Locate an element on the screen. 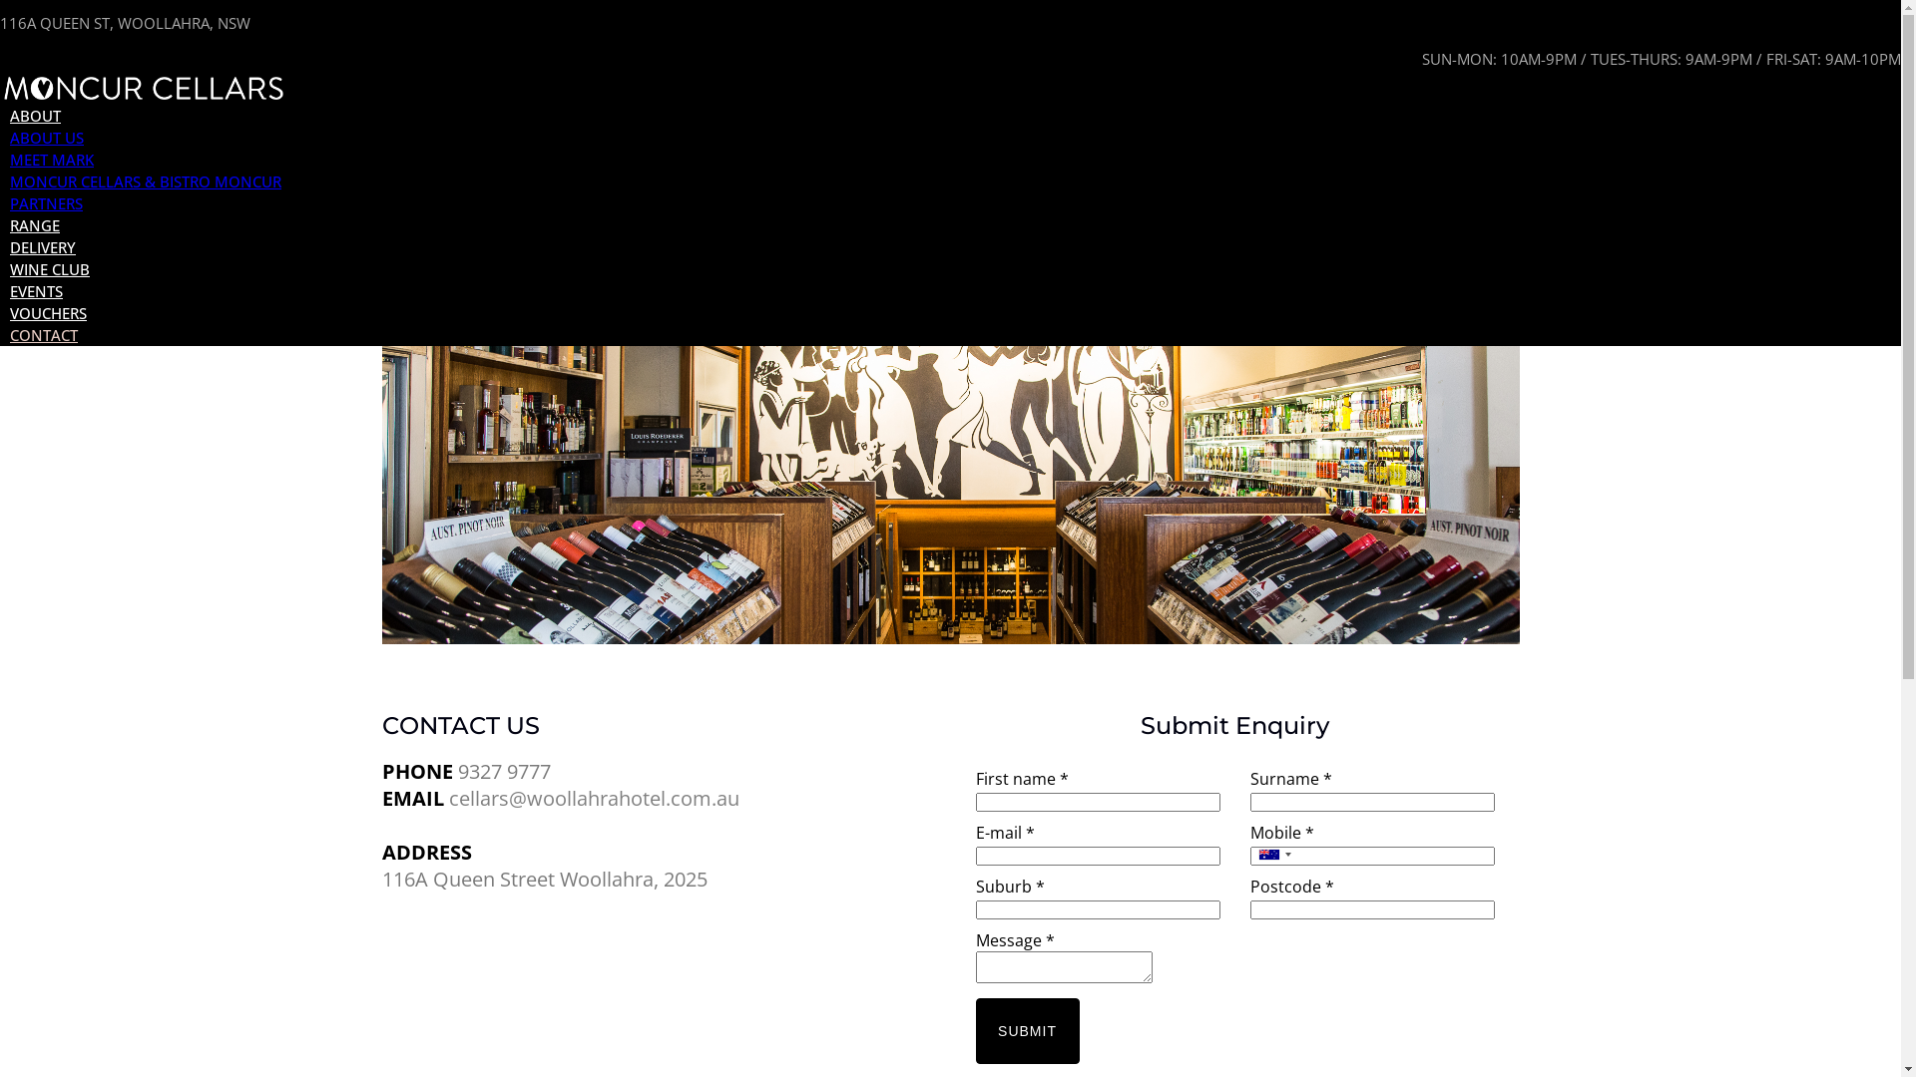 This screenshot has width=1916, height=1077. CONTACT is located at coordinates (44, 335).